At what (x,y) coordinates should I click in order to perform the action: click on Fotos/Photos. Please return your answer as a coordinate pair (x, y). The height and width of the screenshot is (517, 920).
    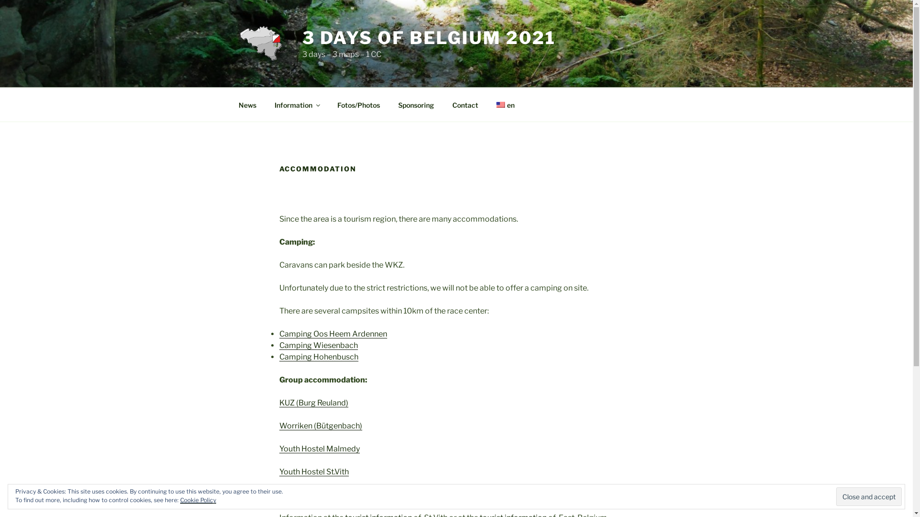
    Looking at the image, I should click on (358, 104).